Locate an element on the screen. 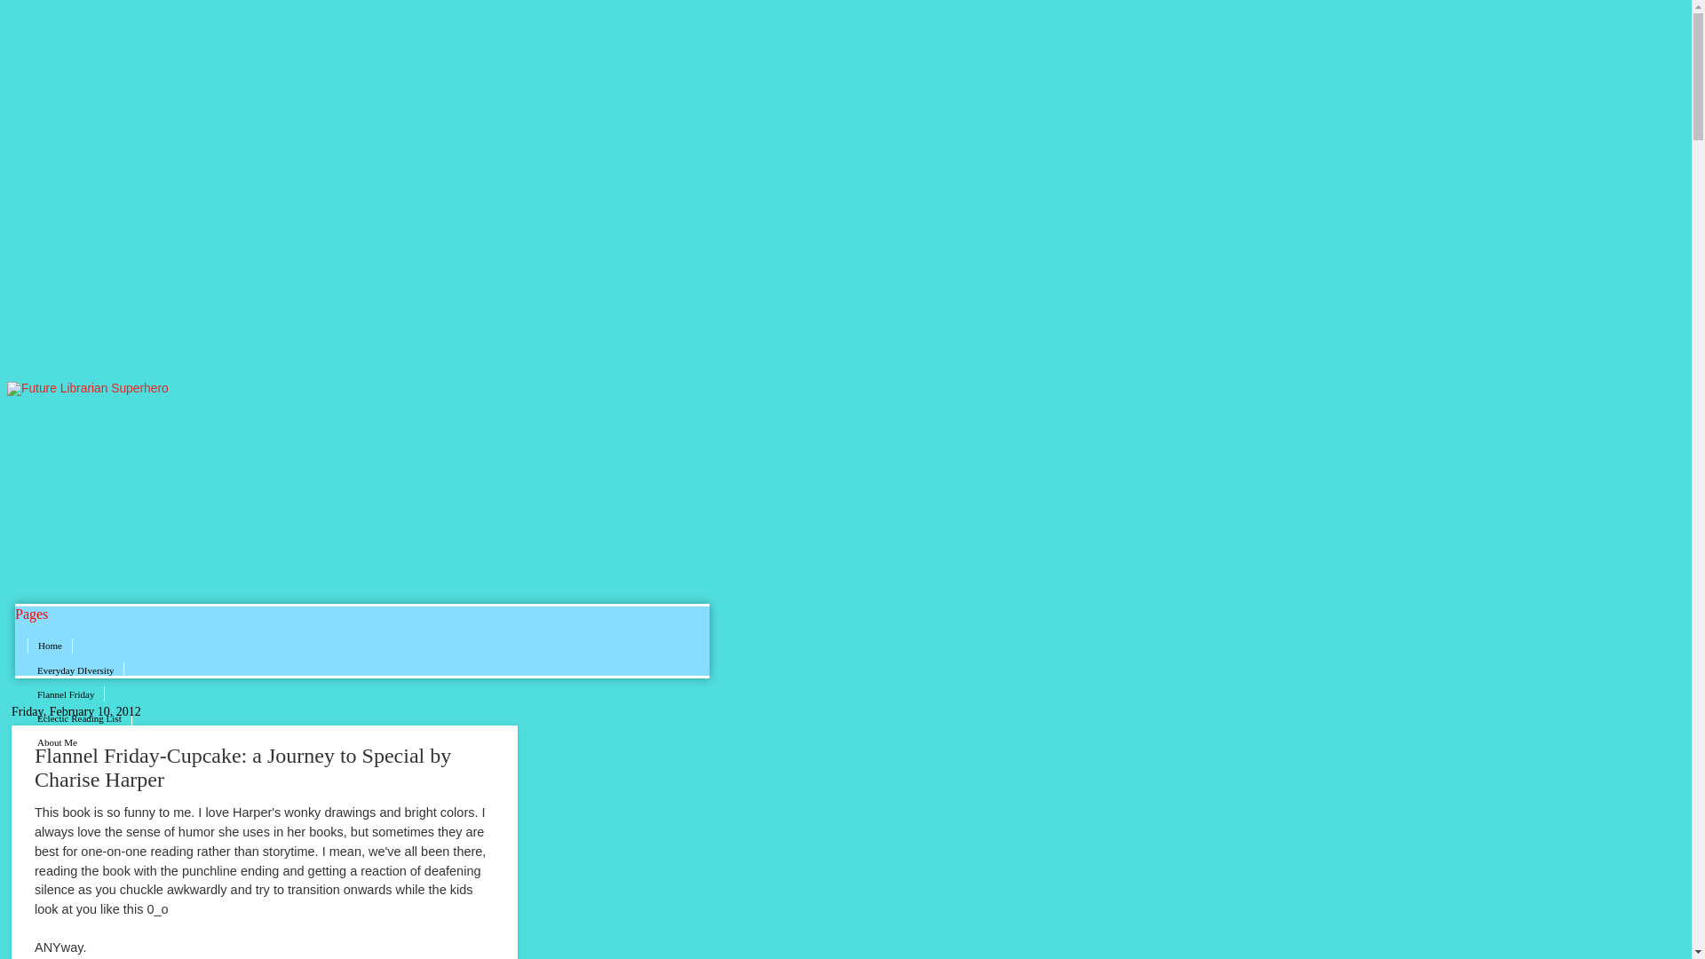 This screenshot has width=1705, height=959. Everyday DIversity is located at coordinates (75, 670).